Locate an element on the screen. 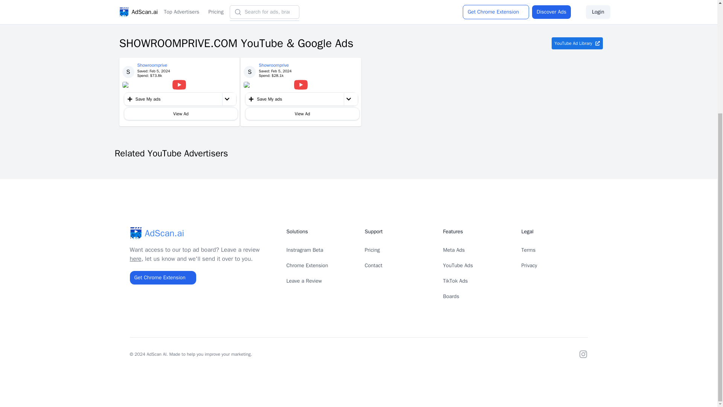  Terms is located at coordinates (528, 249).